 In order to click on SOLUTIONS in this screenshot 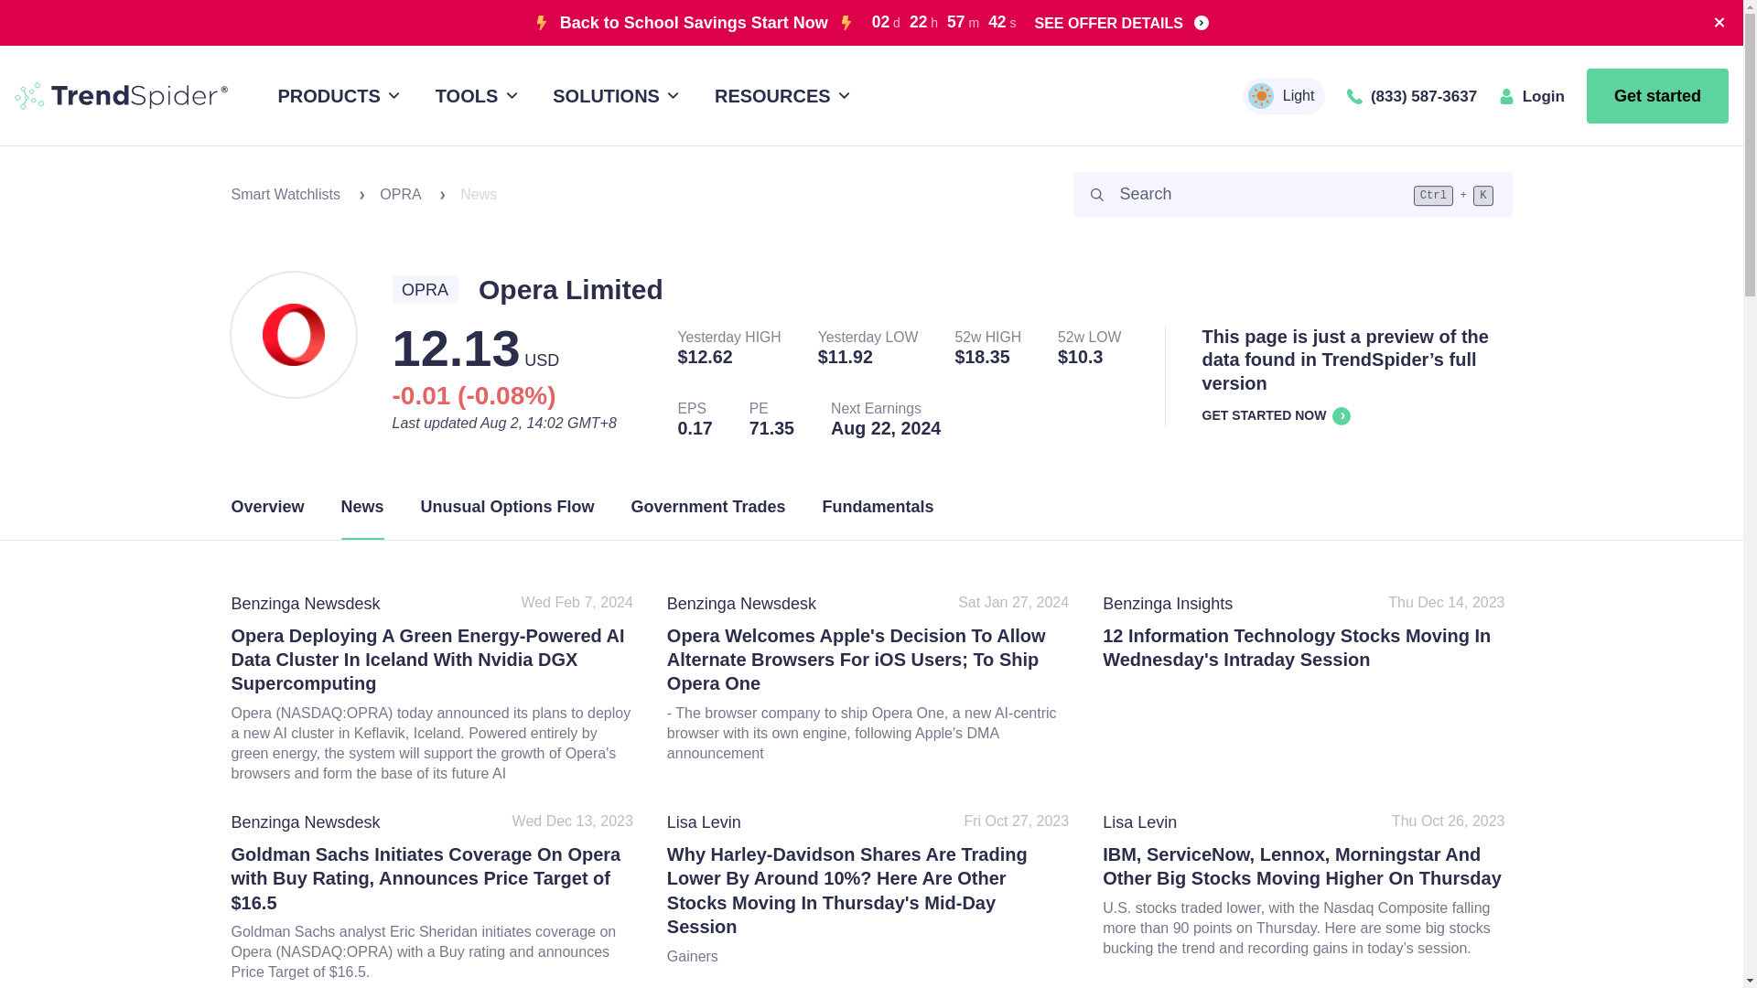, I will do `click(613, 95)`.